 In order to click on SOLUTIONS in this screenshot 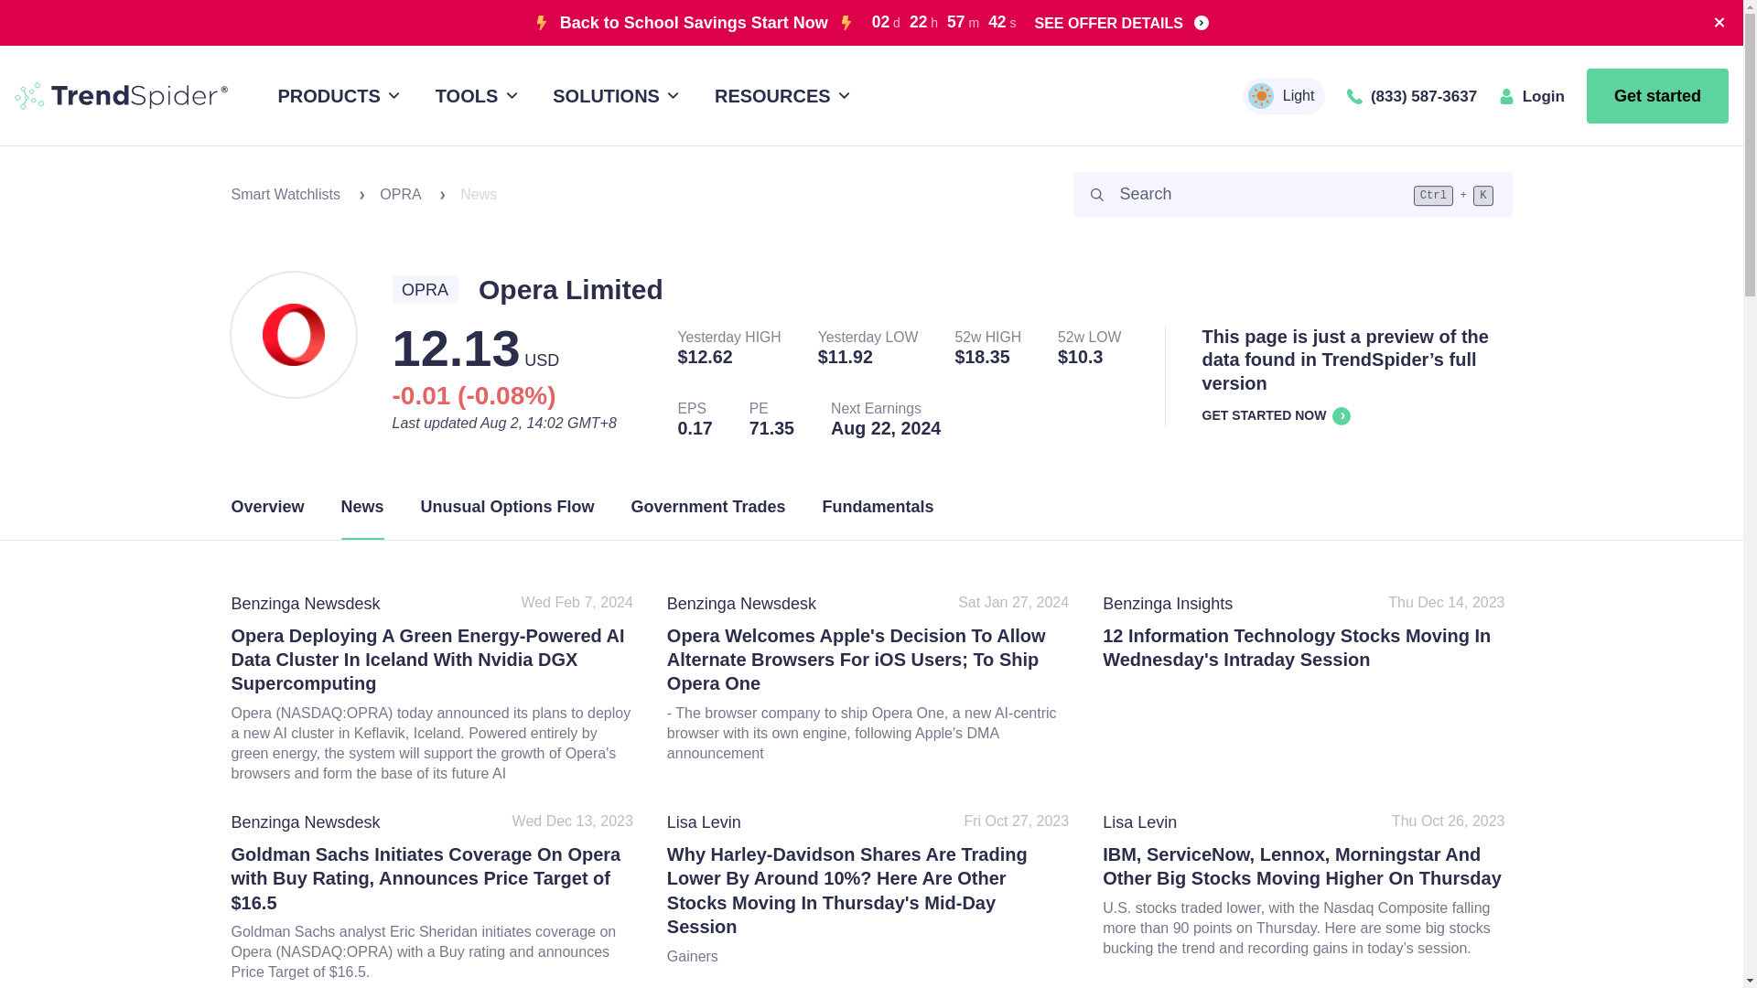, I will do `click(613, 95)`.